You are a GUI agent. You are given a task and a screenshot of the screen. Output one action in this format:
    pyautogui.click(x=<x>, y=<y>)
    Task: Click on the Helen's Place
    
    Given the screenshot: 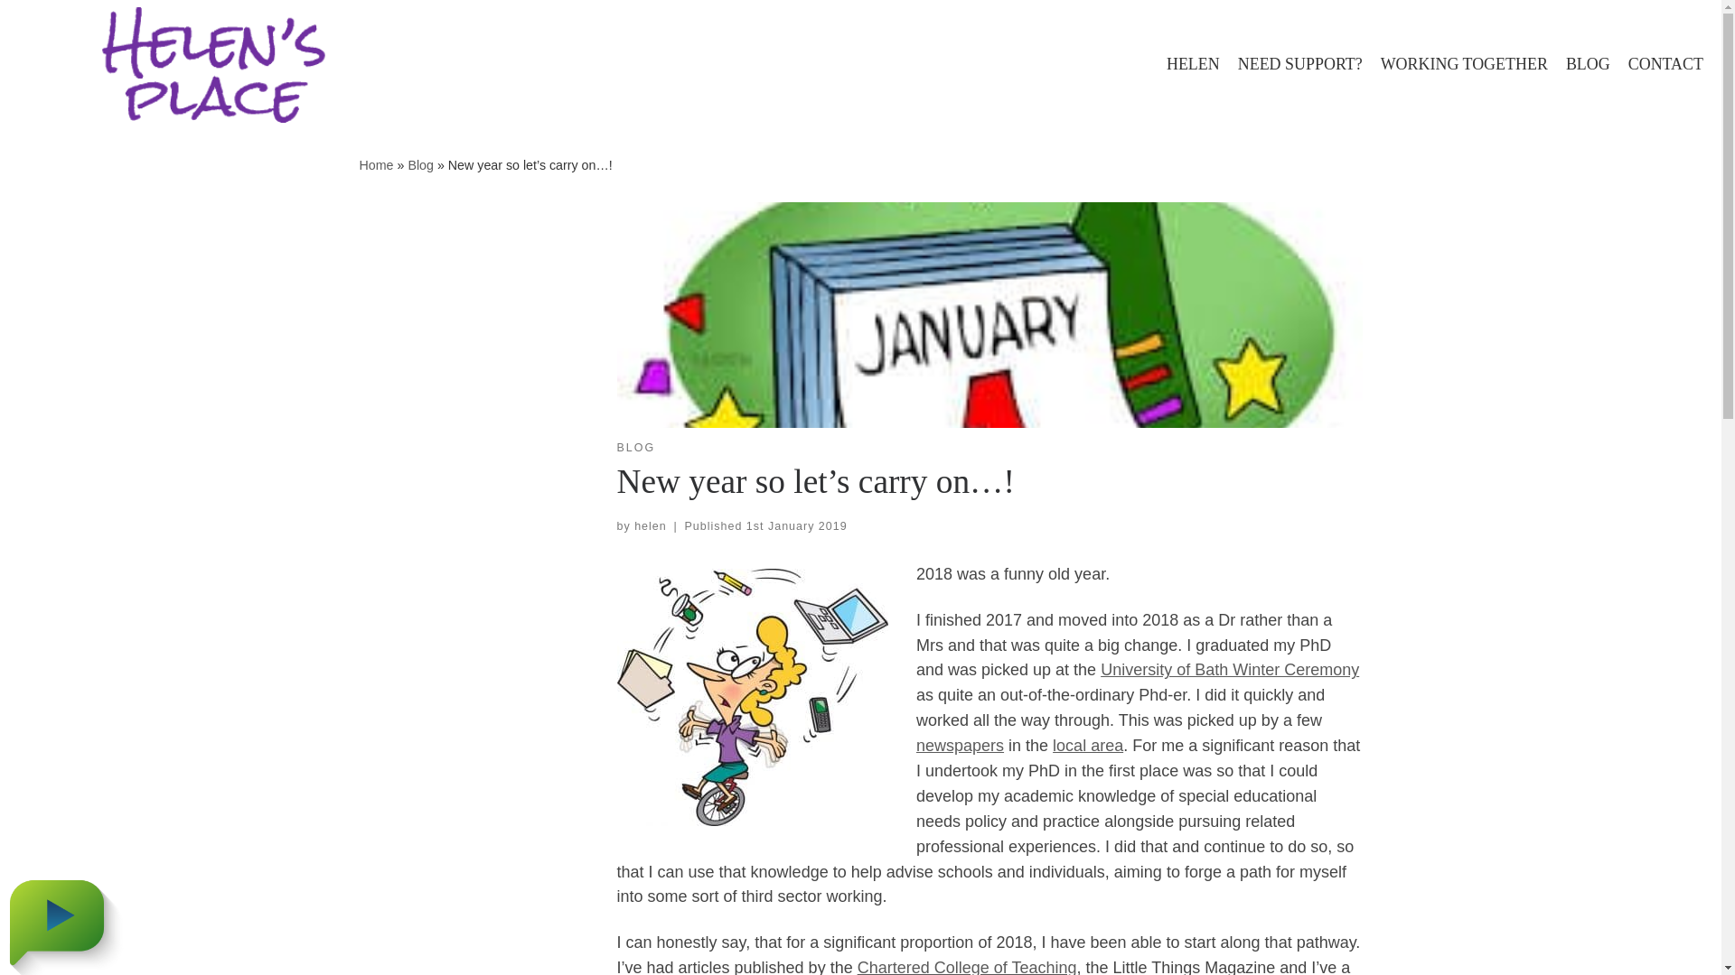 What is the action you would take?
    pyautogui.click(x=376, y=164)
    